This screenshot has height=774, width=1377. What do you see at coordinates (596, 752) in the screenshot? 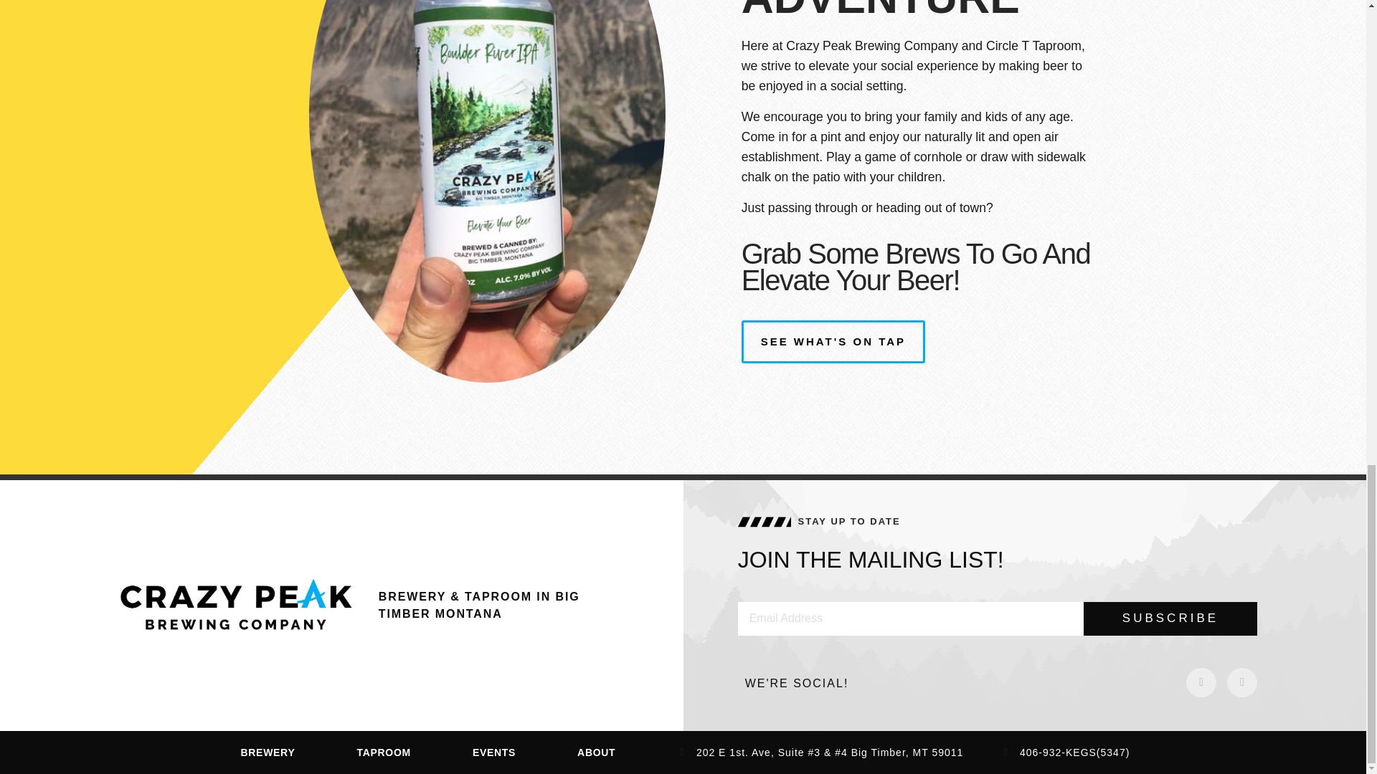
I see `ABOUT` at bounding box center [596, 752].